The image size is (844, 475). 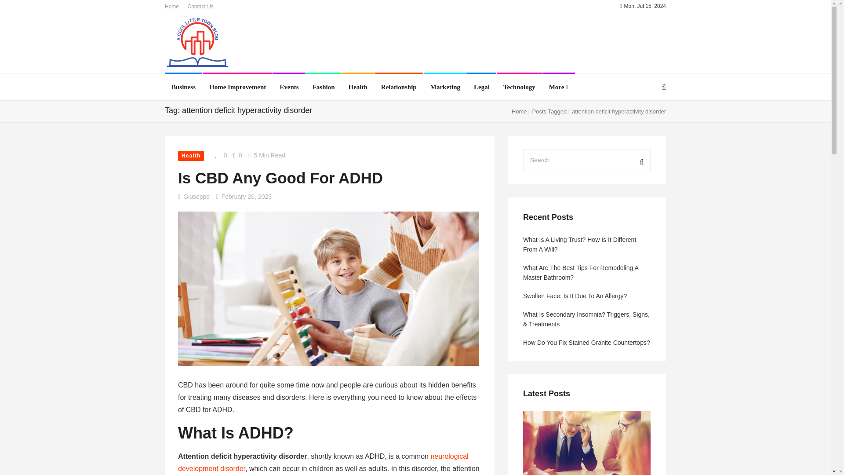 What do you see at coordinates (280, 178) in the screenshot?
I see `Is CBD Any Good For ADHD` at bounding box center [280, 178].